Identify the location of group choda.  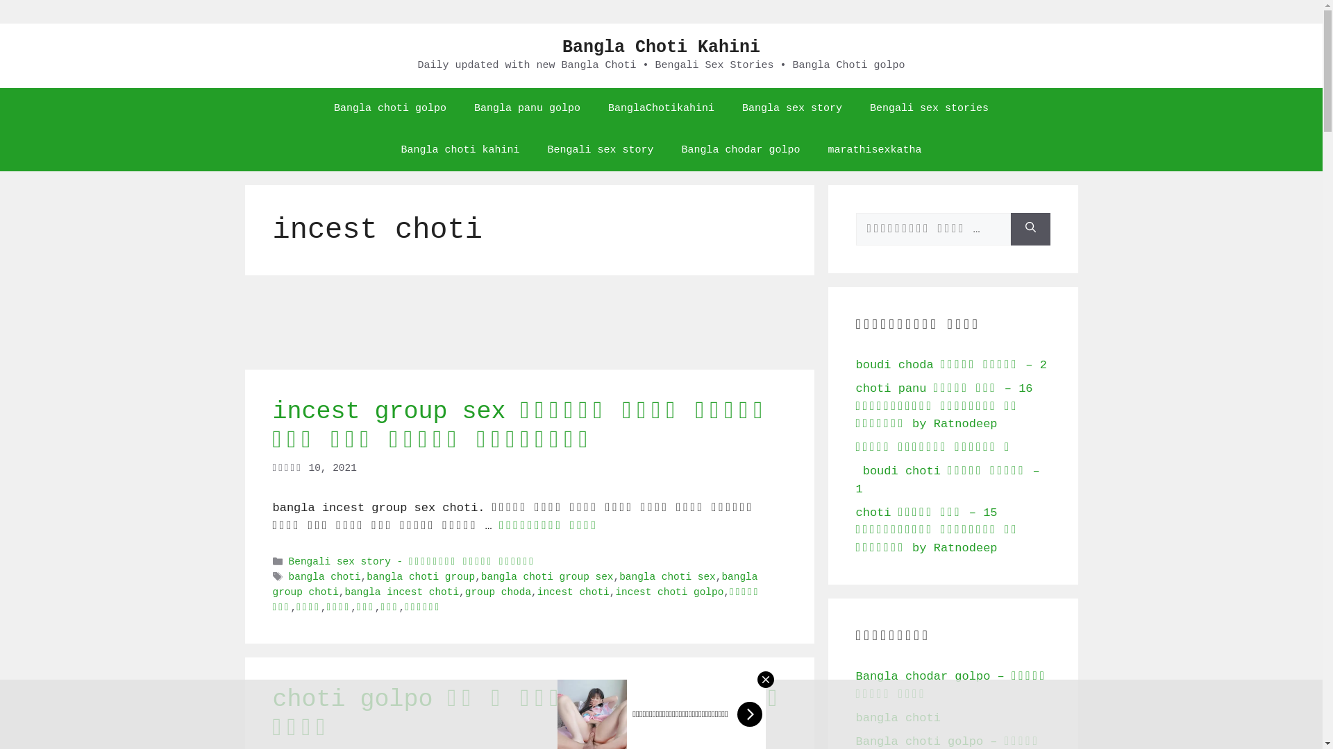
(498, 592).